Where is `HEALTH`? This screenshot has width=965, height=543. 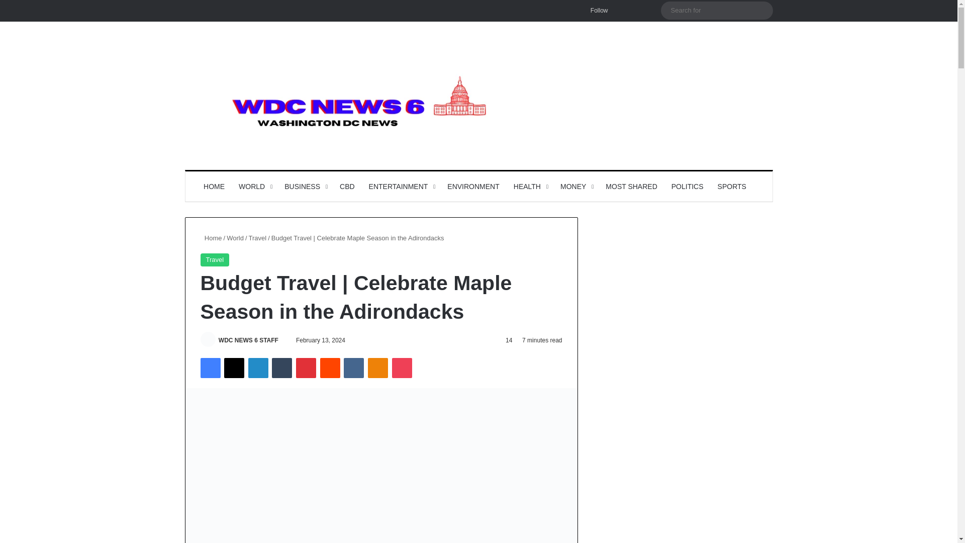 HEALTH is located at coordinates (530, 186).